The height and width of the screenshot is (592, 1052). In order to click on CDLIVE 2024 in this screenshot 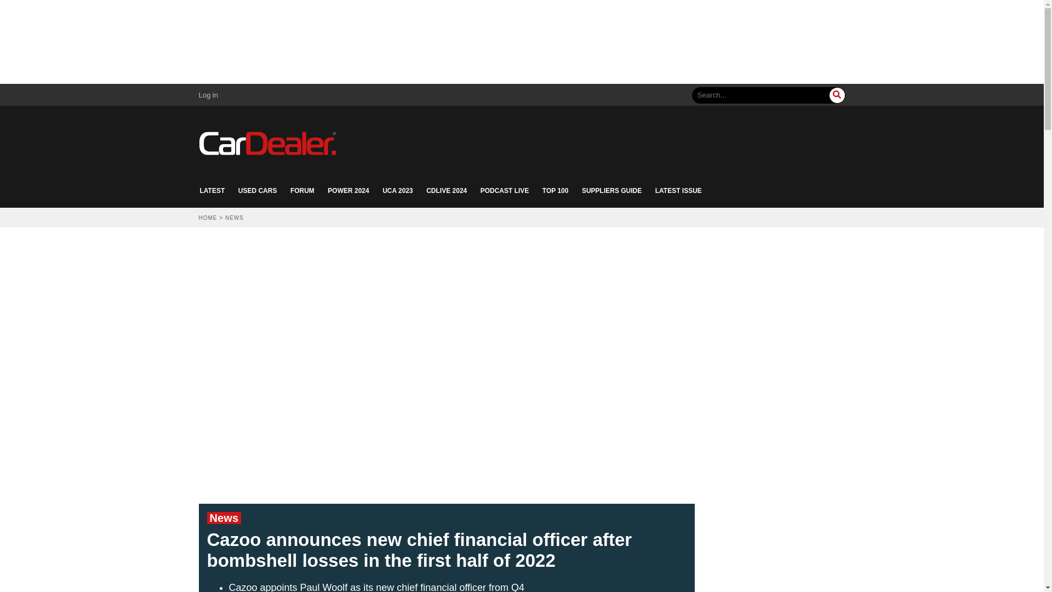, I will do `click(446, 191)`.